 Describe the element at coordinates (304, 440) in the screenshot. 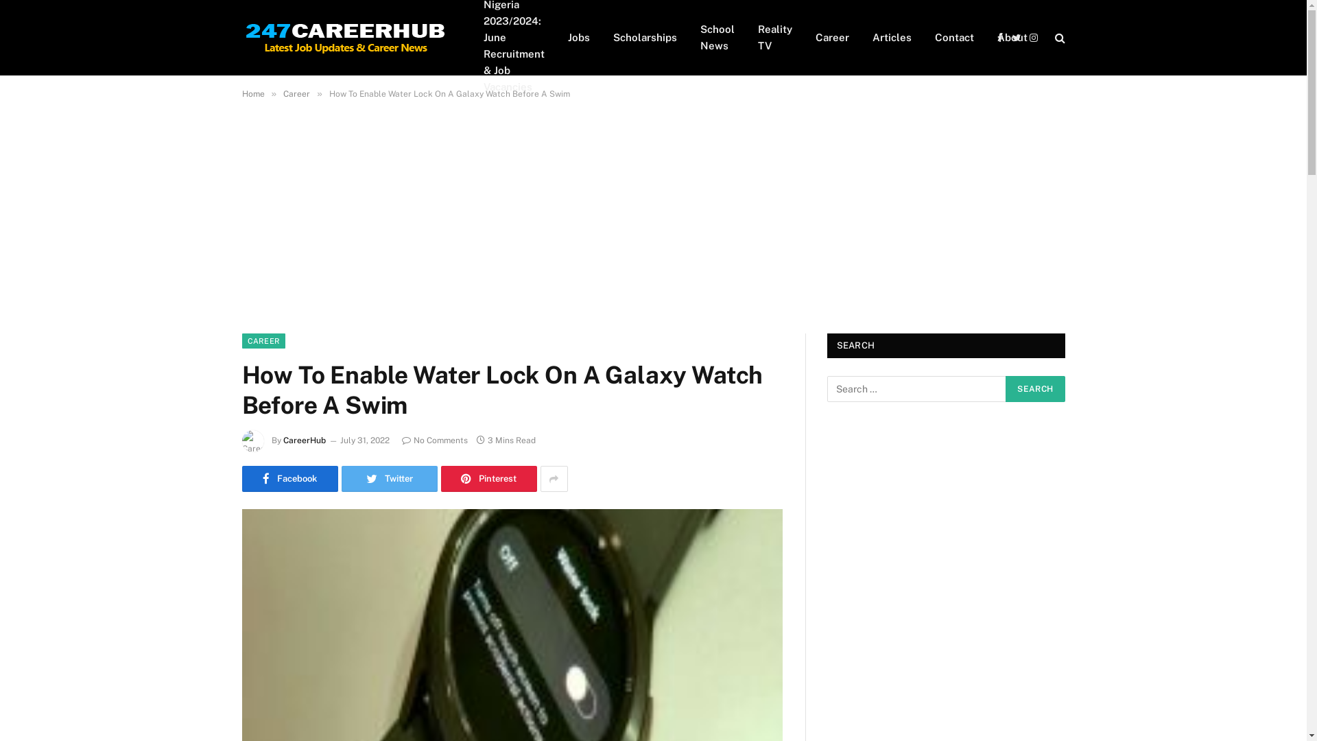

I see `CareerHub` at that location.